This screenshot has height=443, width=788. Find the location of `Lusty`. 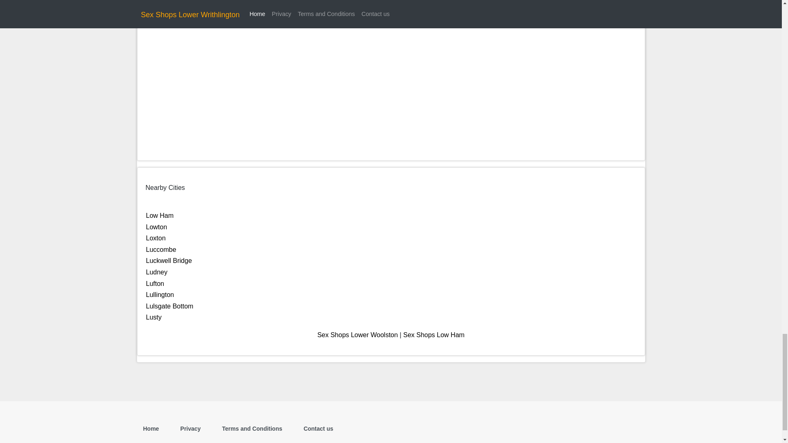

Lusty is located at coordinates (153, 317).